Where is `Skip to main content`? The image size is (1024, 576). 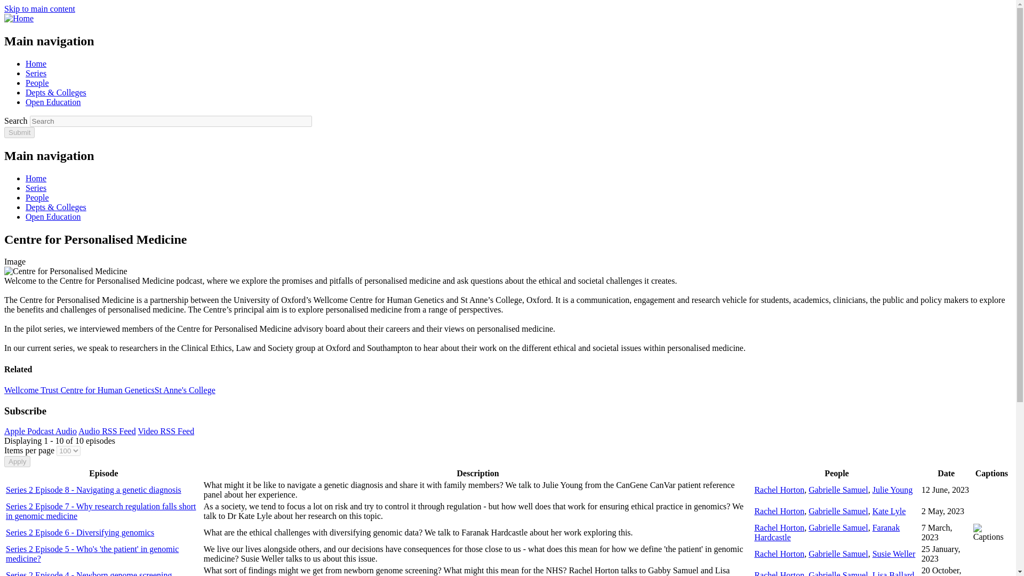 Skip to main content is located at coordinates (39, 9).